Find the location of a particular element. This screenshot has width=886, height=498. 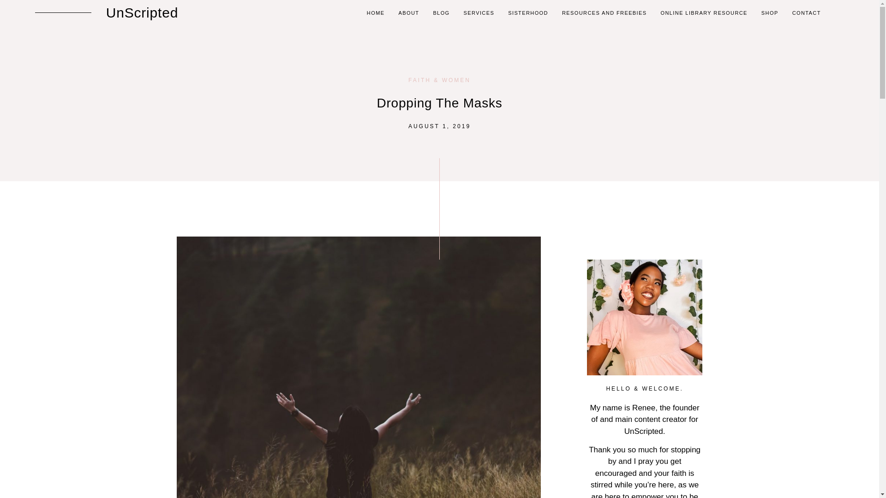

CONTACT is located at coordinates (807, 12).